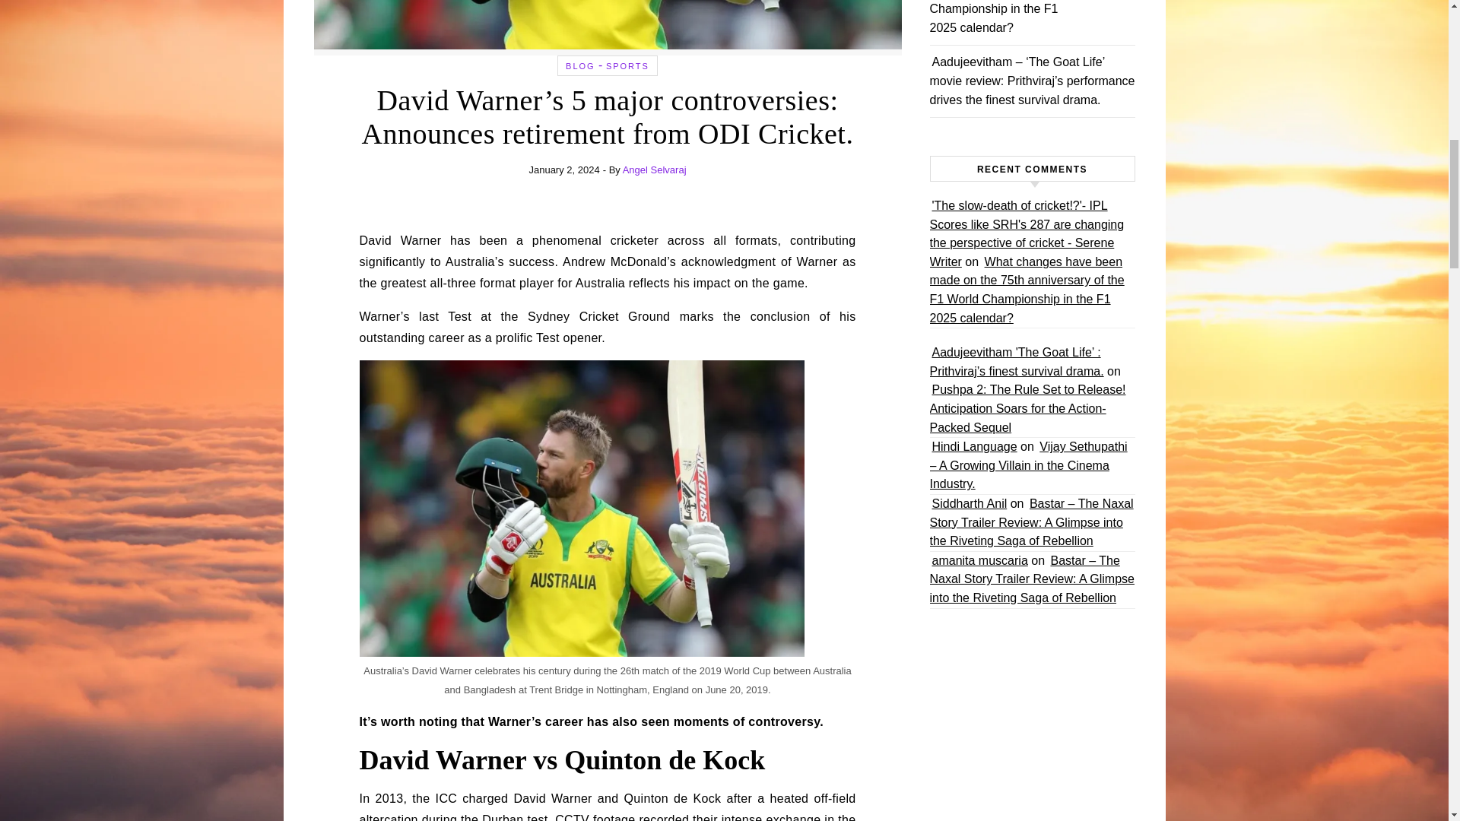 The height and width of the screenshot is (821, 1460). Describe the element at coordinates (654, 170) in the screenshot. I see `Posts by Angel Selvaraj` at that location.